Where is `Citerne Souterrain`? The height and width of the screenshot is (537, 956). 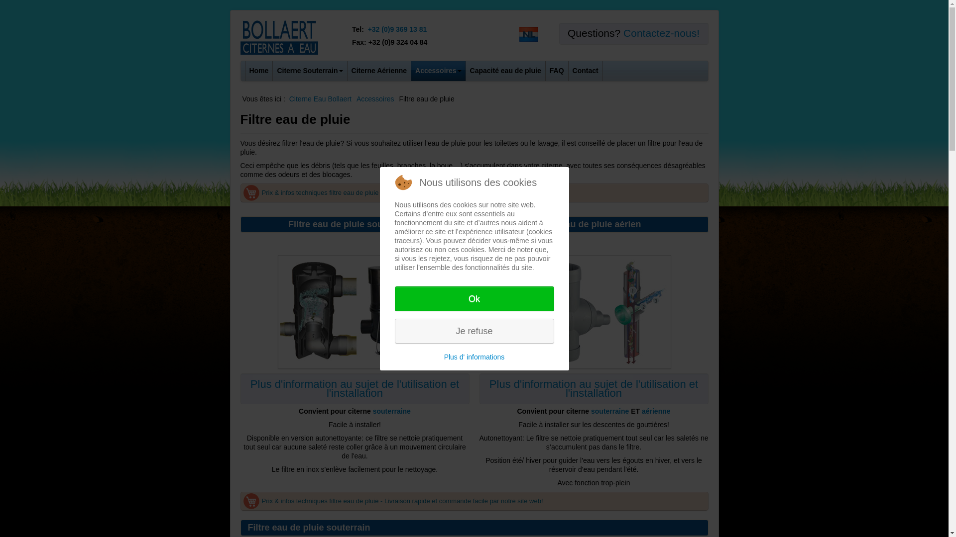 Citerne Souterrain is located at coordinates (310, 71).